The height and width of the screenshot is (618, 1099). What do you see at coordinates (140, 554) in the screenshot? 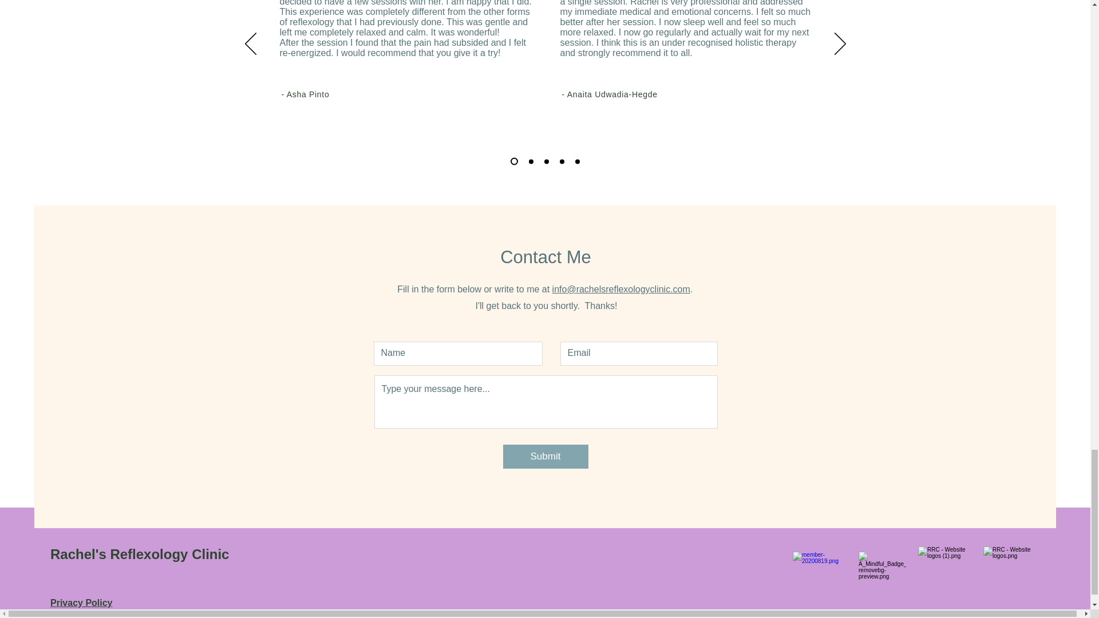
I see `Rachel's Reflexology Clinic` at bounding box center [140, 554].